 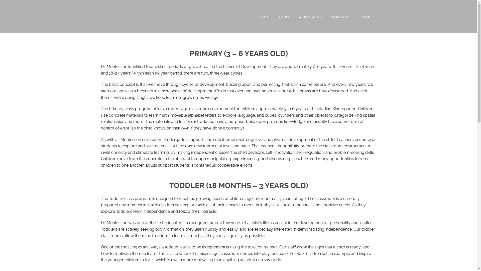 I want to click on TODDLER (18 MONTHS - 3 YEARS OLD), so click(x=344, y=30).